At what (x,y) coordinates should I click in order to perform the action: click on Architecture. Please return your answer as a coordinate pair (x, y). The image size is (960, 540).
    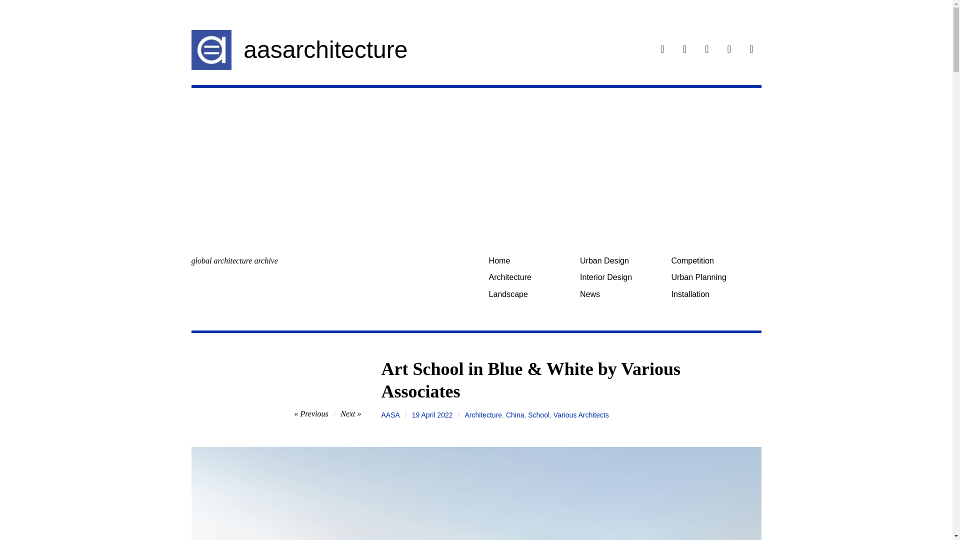
    Looking at the image, I should click on (483, 415).